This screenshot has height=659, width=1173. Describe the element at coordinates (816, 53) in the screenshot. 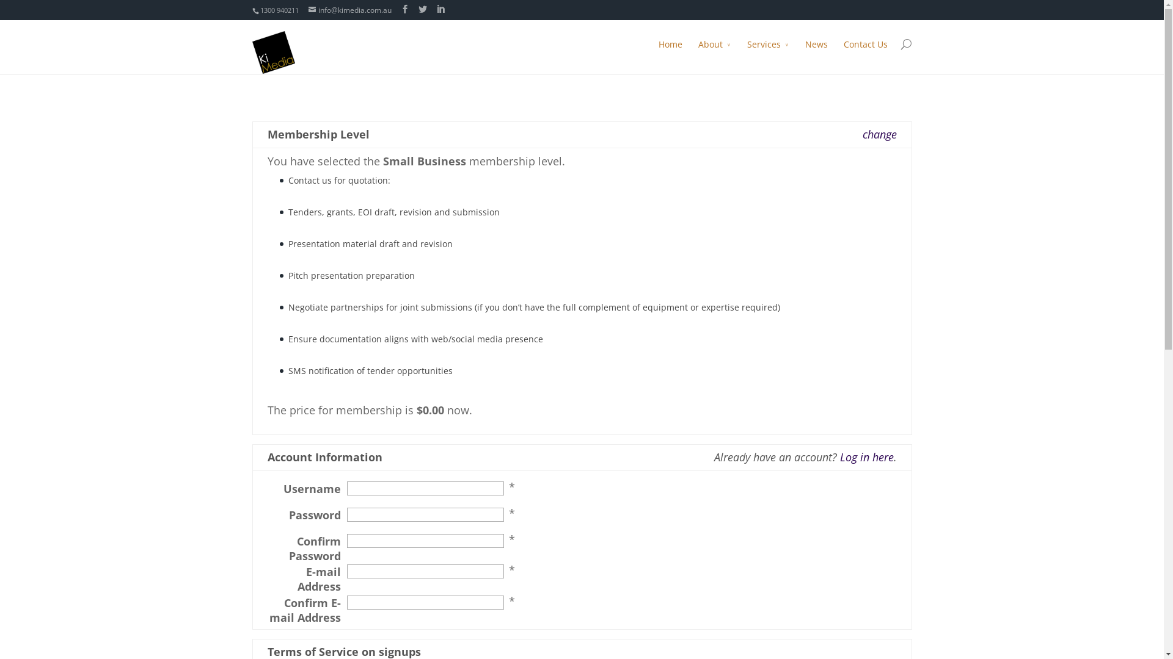

I see `News` at that location.